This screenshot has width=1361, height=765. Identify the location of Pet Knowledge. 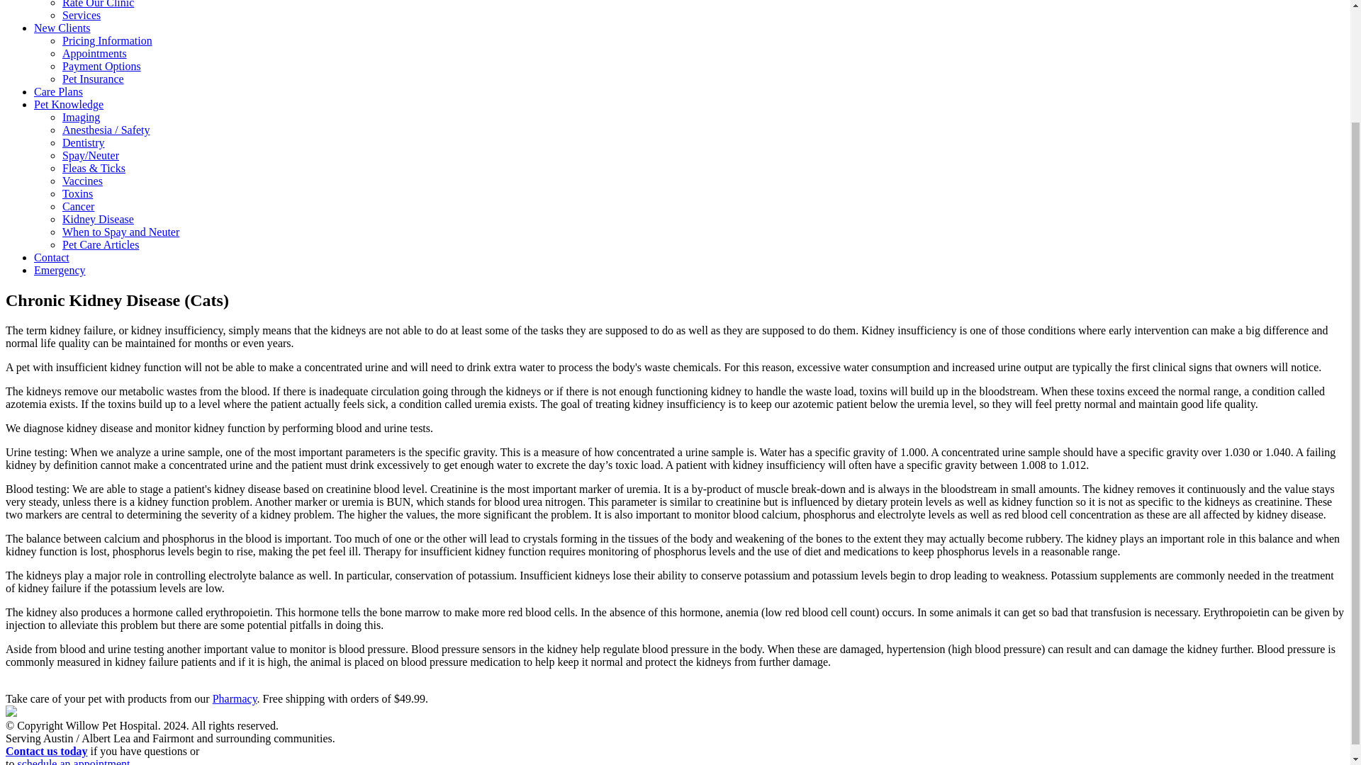
(68, 104).